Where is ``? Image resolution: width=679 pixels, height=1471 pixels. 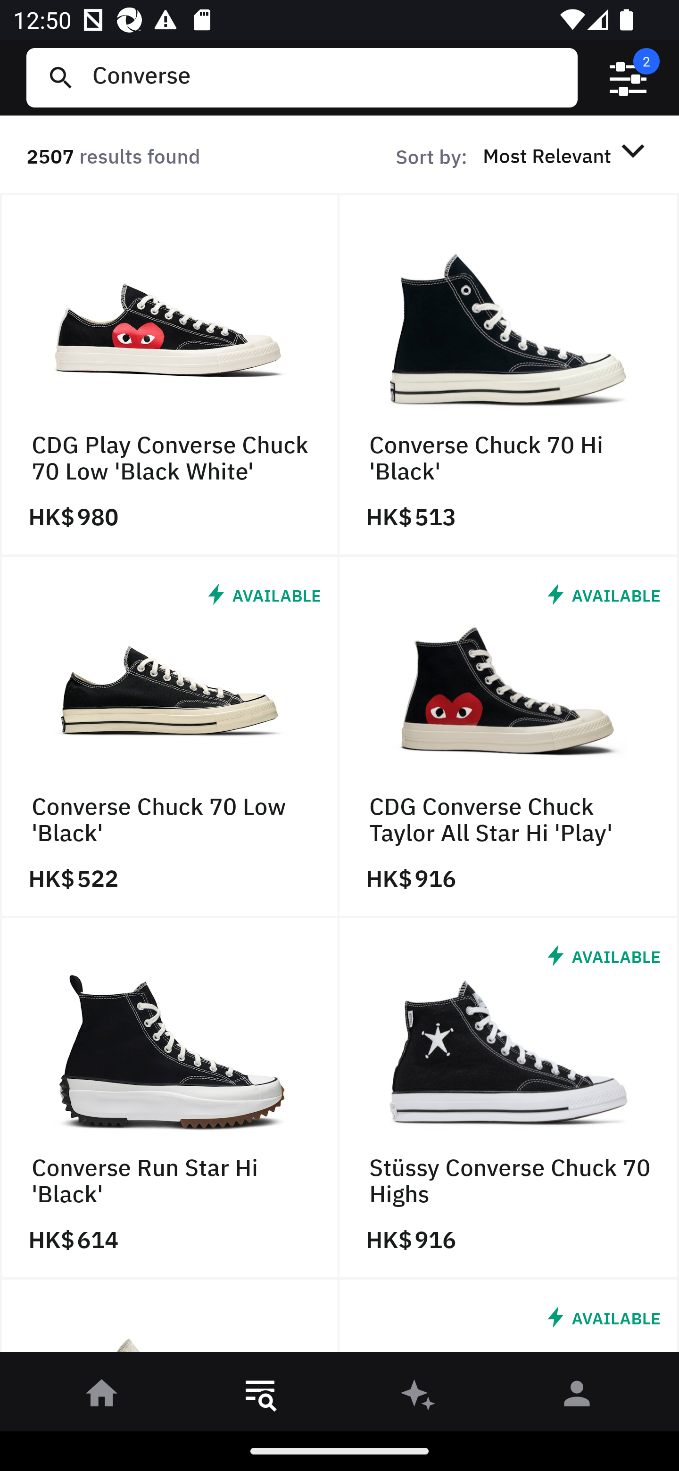
 is located at coordinates (628, 78).